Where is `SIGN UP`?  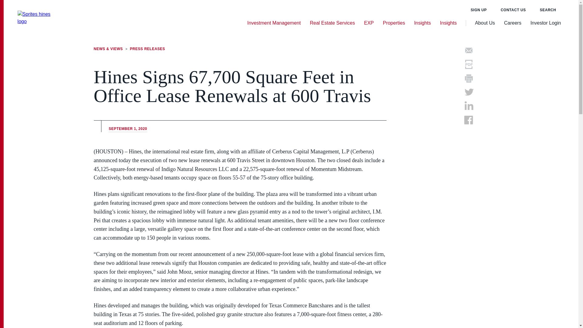
SIGN UP is located at coordinates (481, 10).